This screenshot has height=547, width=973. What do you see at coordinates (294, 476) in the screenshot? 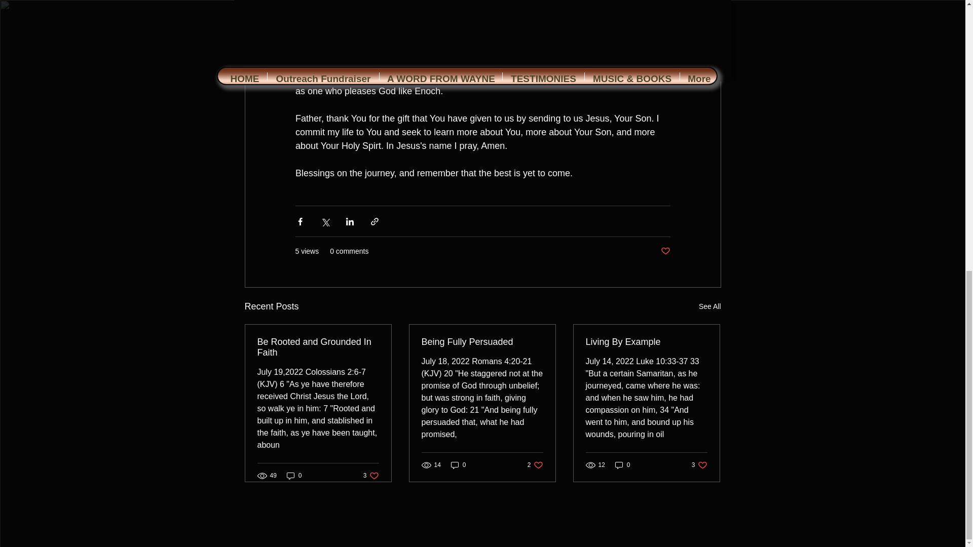
I see `Being Fully Persuaded` at bounding box center [294, 476].